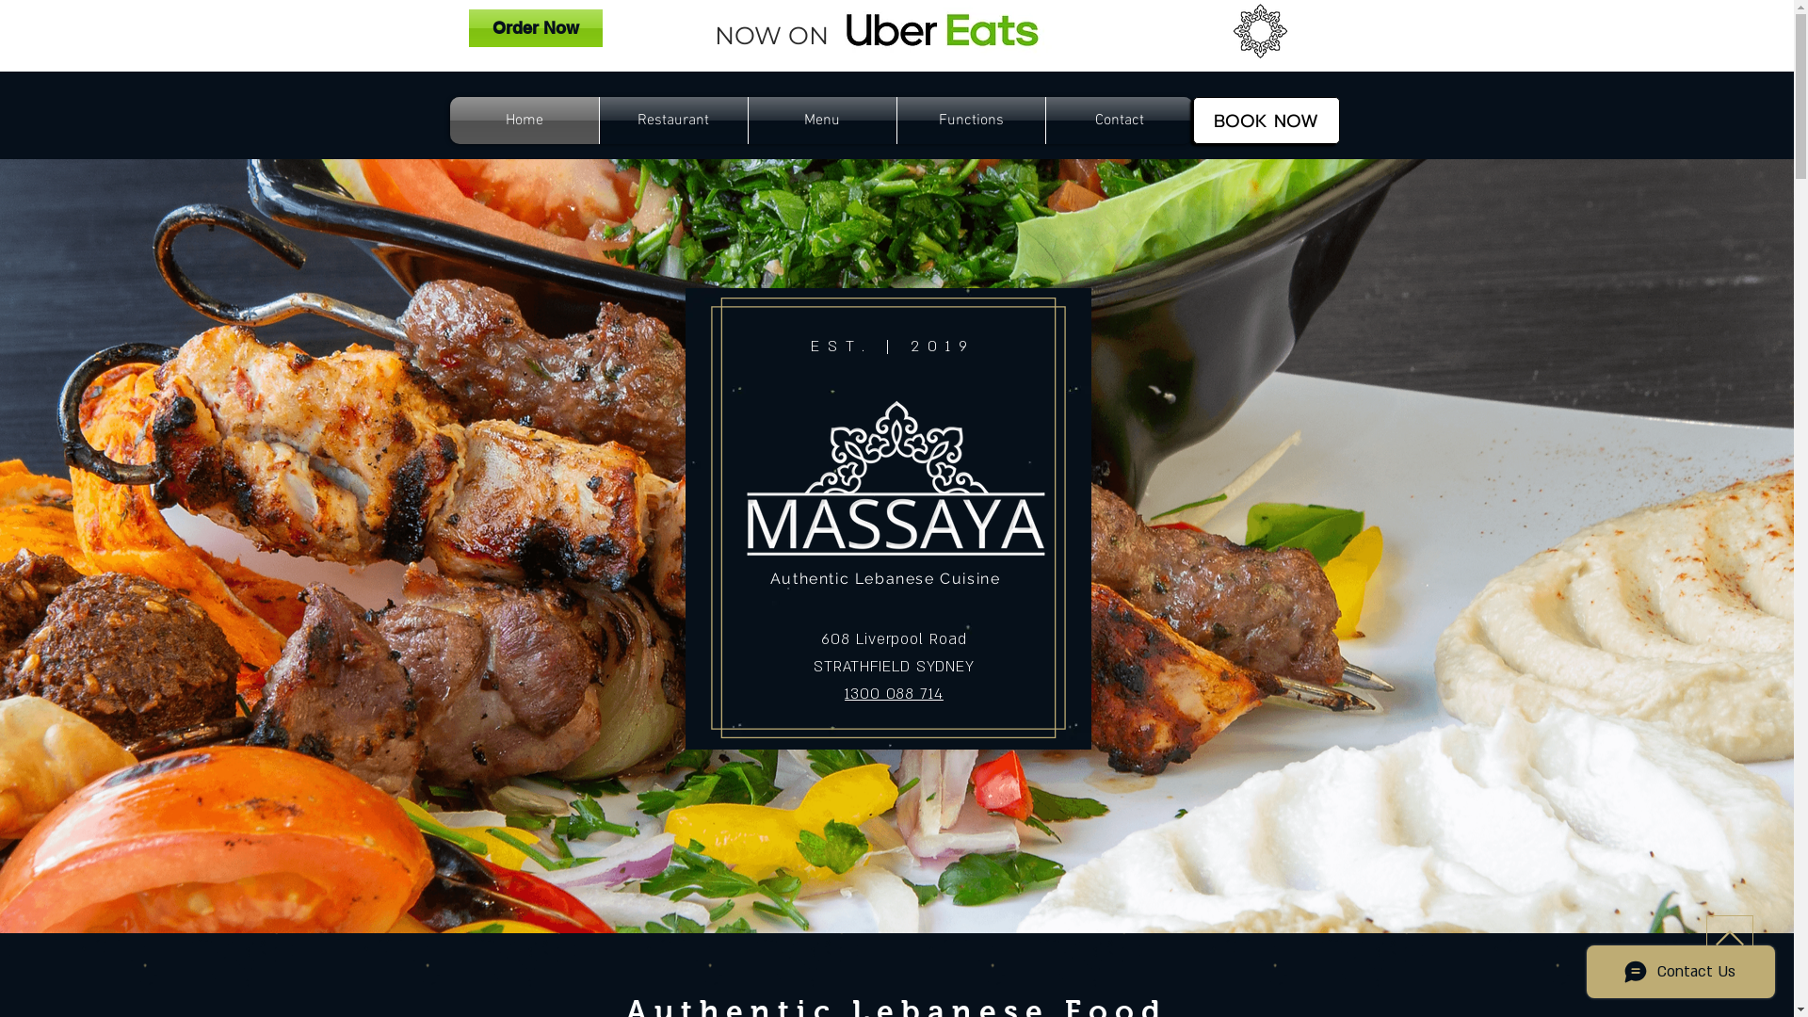  I want to click on Functions, so click(970, 121).